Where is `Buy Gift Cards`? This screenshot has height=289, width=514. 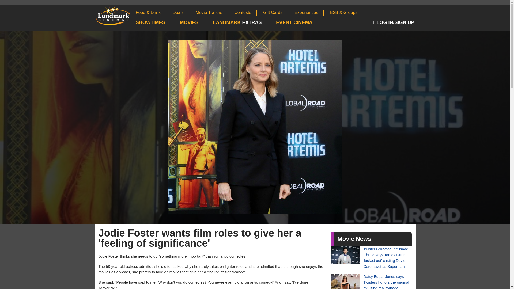
Buy Gift Cards is located at coordinates (275, 12).